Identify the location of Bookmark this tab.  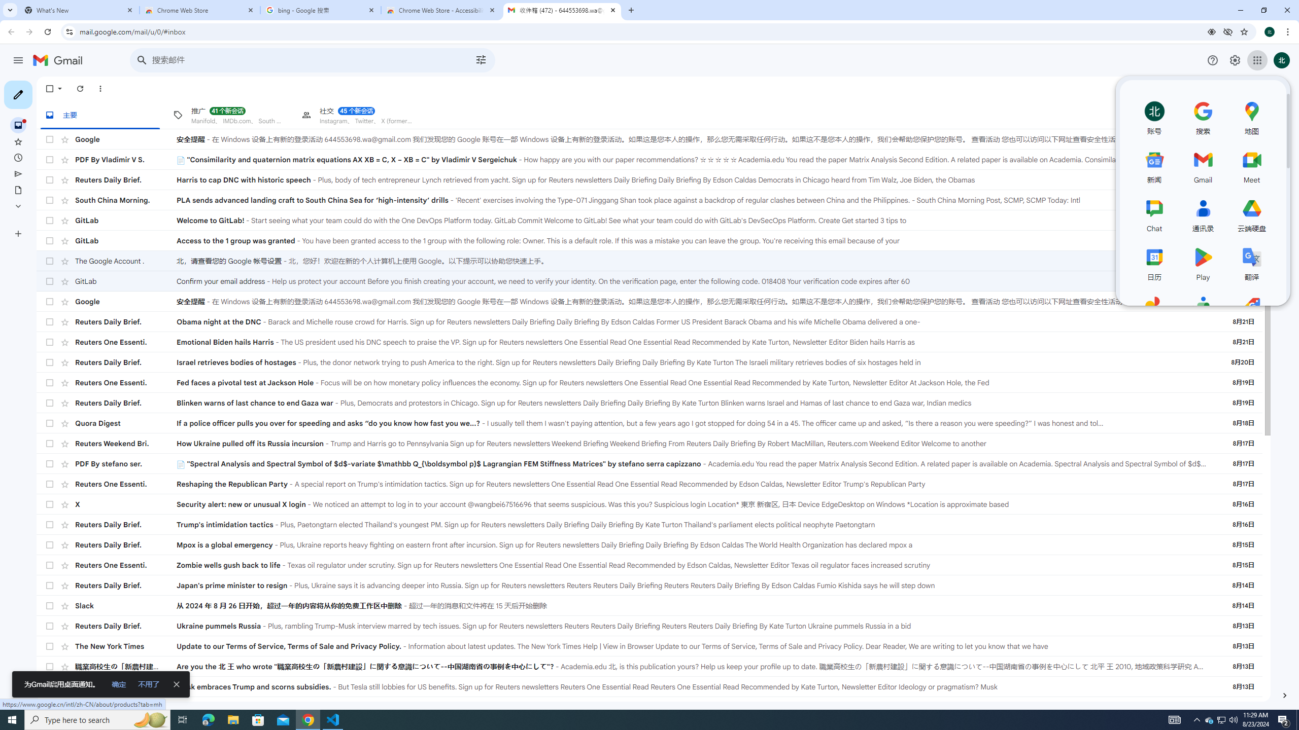
(1243, 31).